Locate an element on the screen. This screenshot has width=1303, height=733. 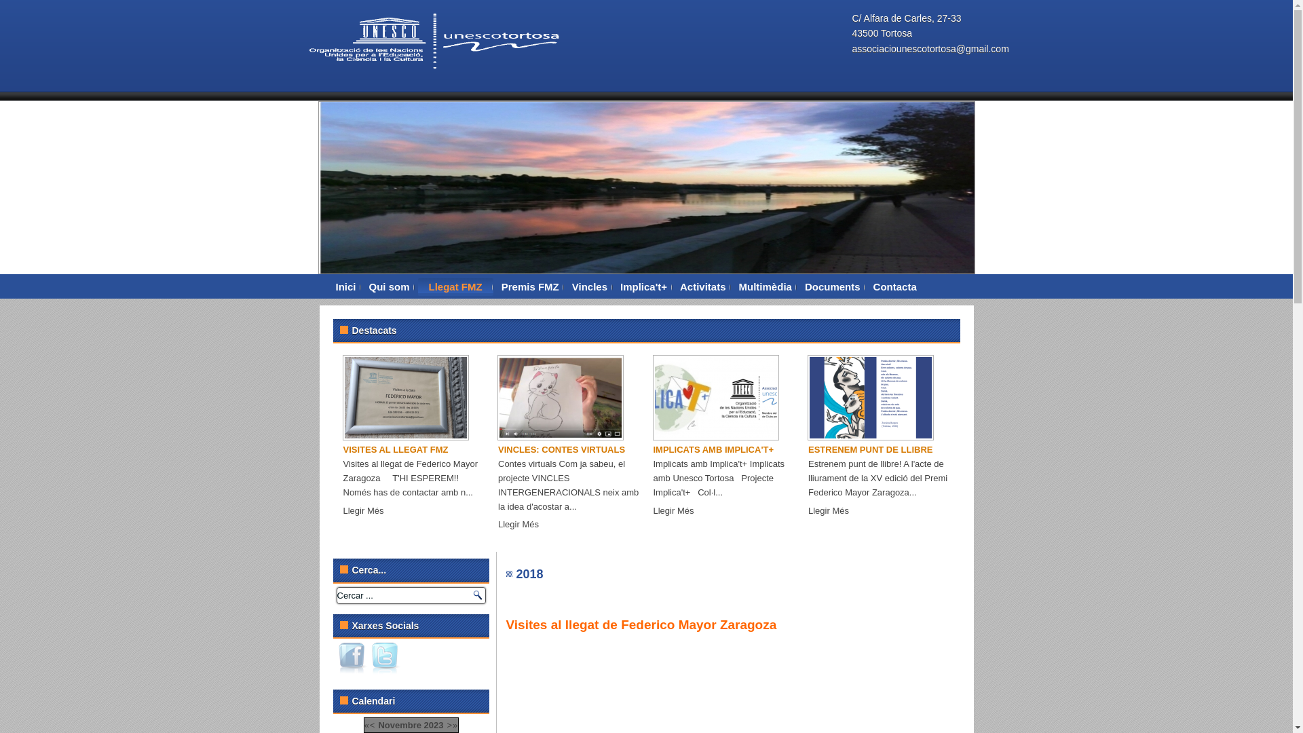
Estrenem punt de llibre is located at coordinates (871, 398).